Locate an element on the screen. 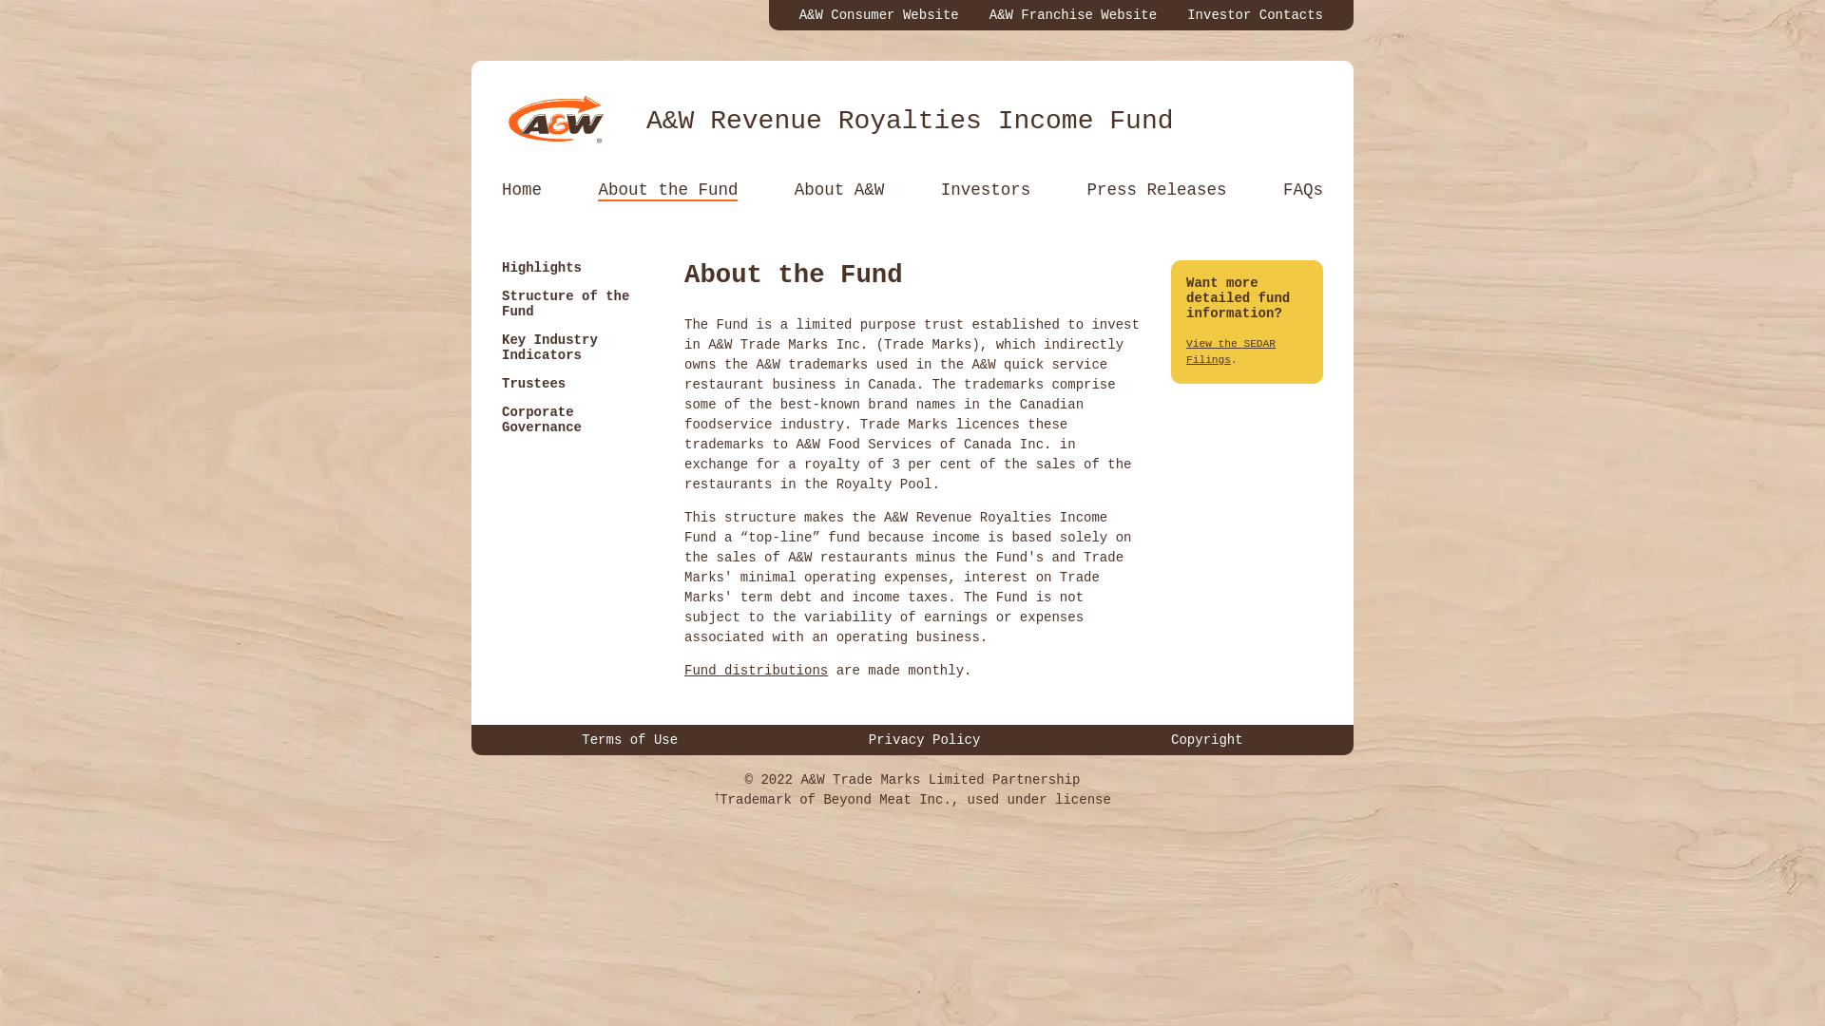  A&W Franchise Website is located at coordinates (1073, 15).